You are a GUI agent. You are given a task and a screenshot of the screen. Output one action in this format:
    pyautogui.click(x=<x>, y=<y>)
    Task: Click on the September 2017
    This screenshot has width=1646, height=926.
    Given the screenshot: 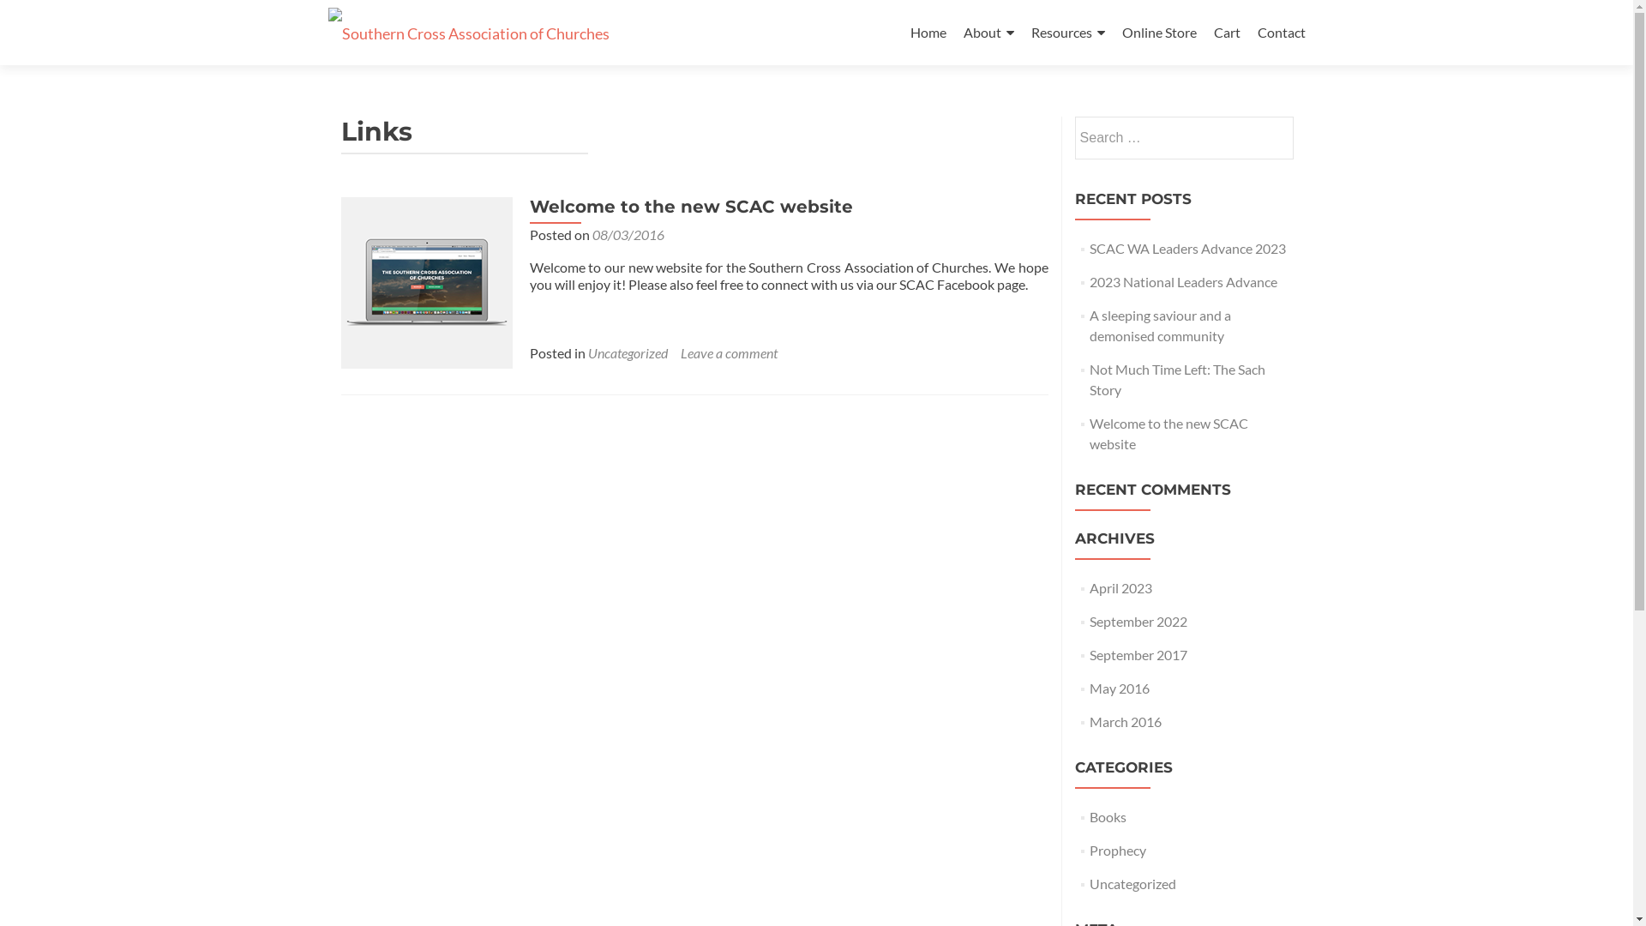 What is the action you would take?
    pyautogui.click(x=1138, y=655)
    